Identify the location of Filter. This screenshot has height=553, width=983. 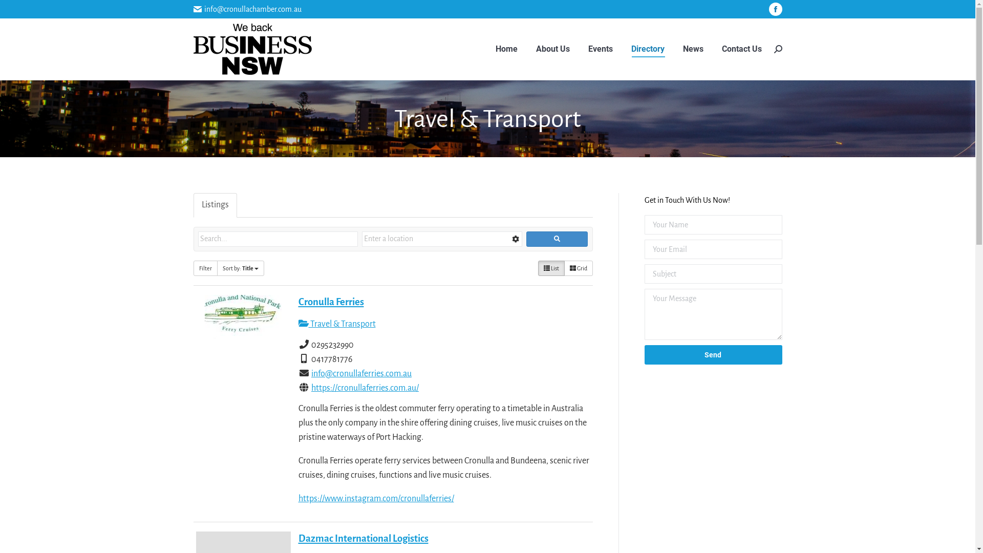
(206, 268).